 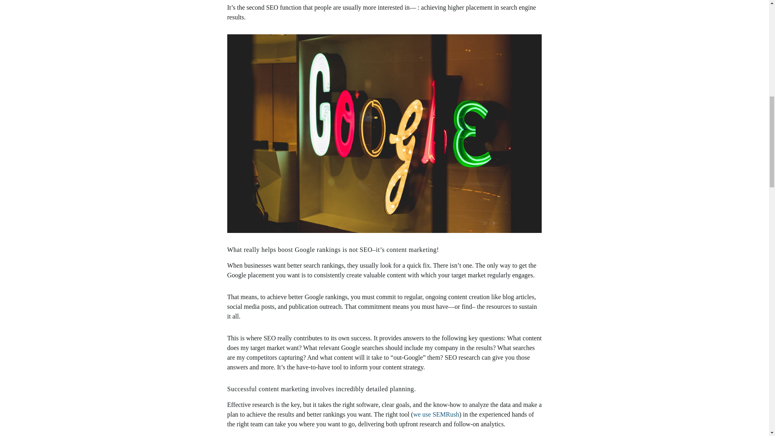 What do you see at coordinates (436, 414) in the screenshot?
I see `we use SEMRush` at bounding box center [436, 414].